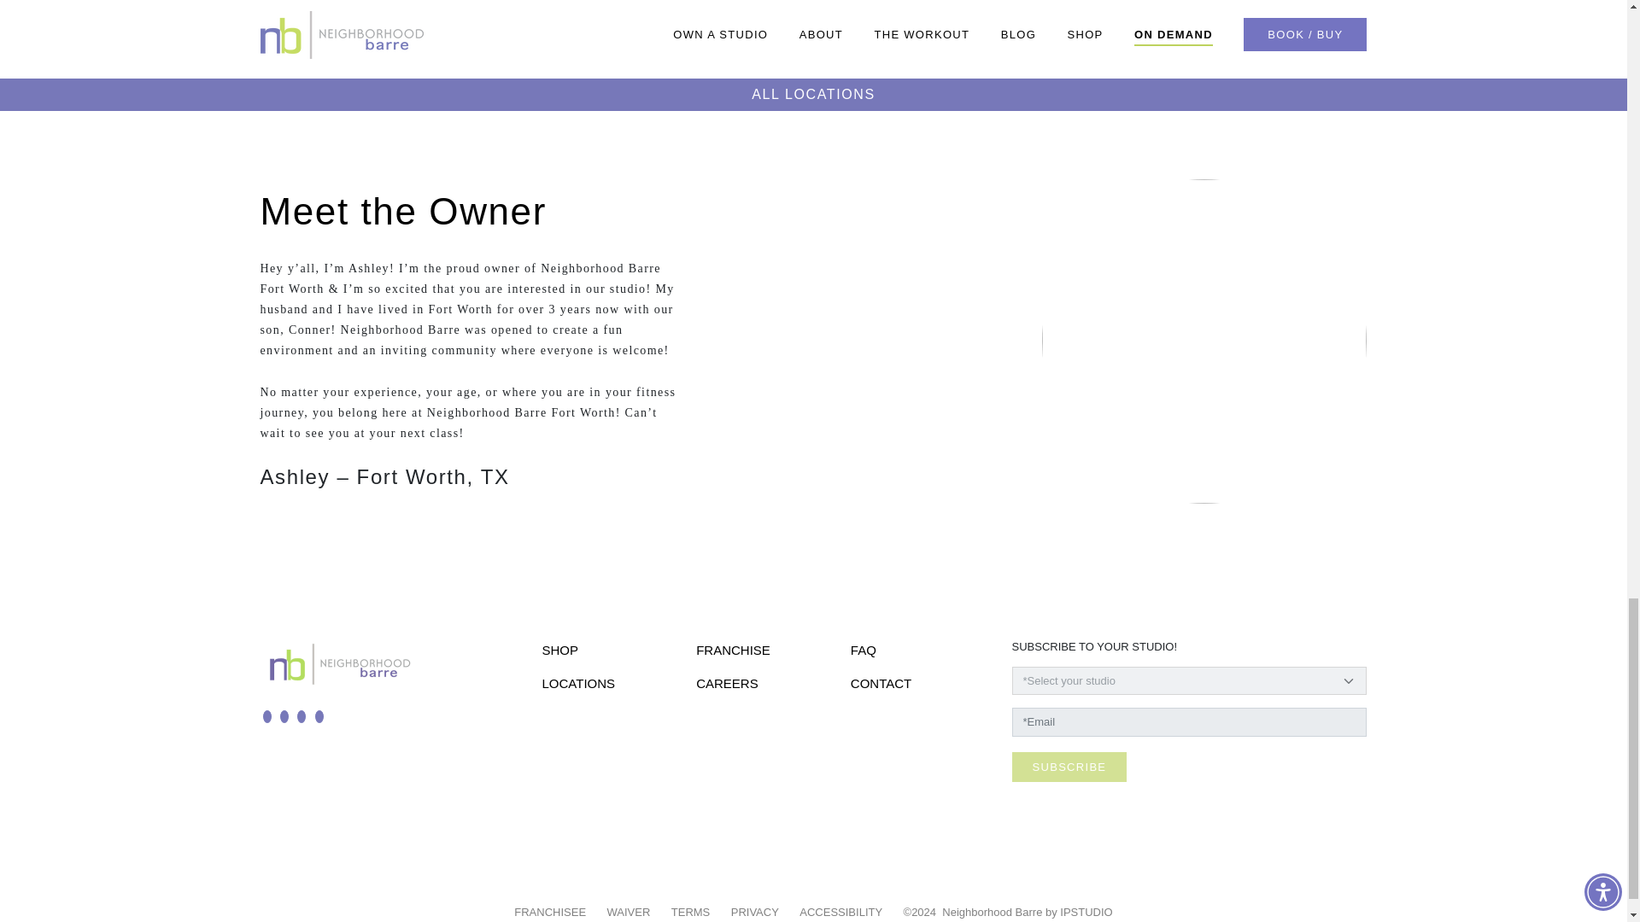 The image size is (1640, 922). I want to click on SHOP, so click(559, 650).